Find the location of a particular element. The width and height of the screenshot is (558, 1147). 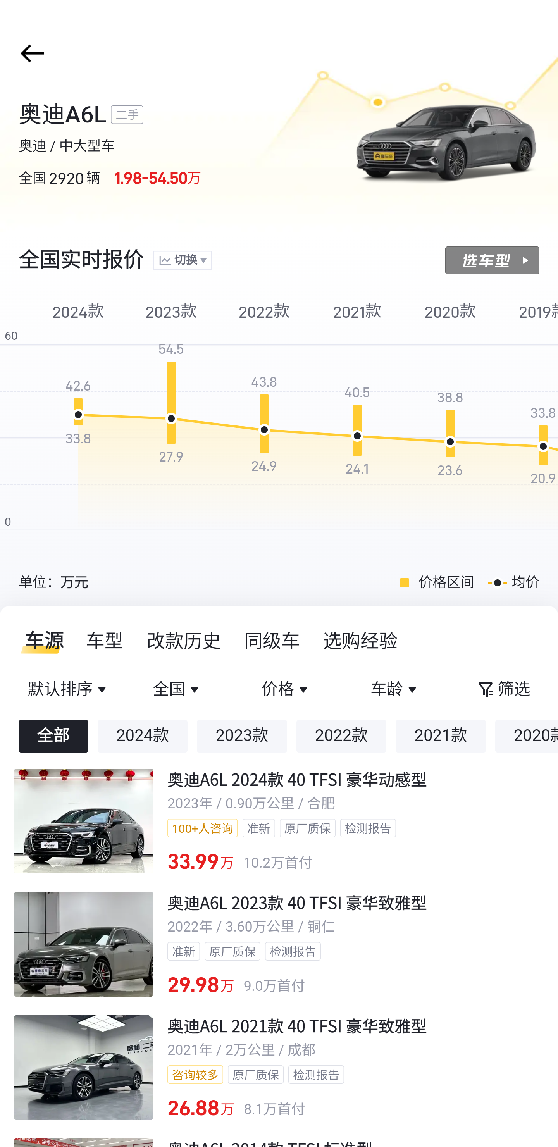

同级车 is located at coordinates (272, 641).